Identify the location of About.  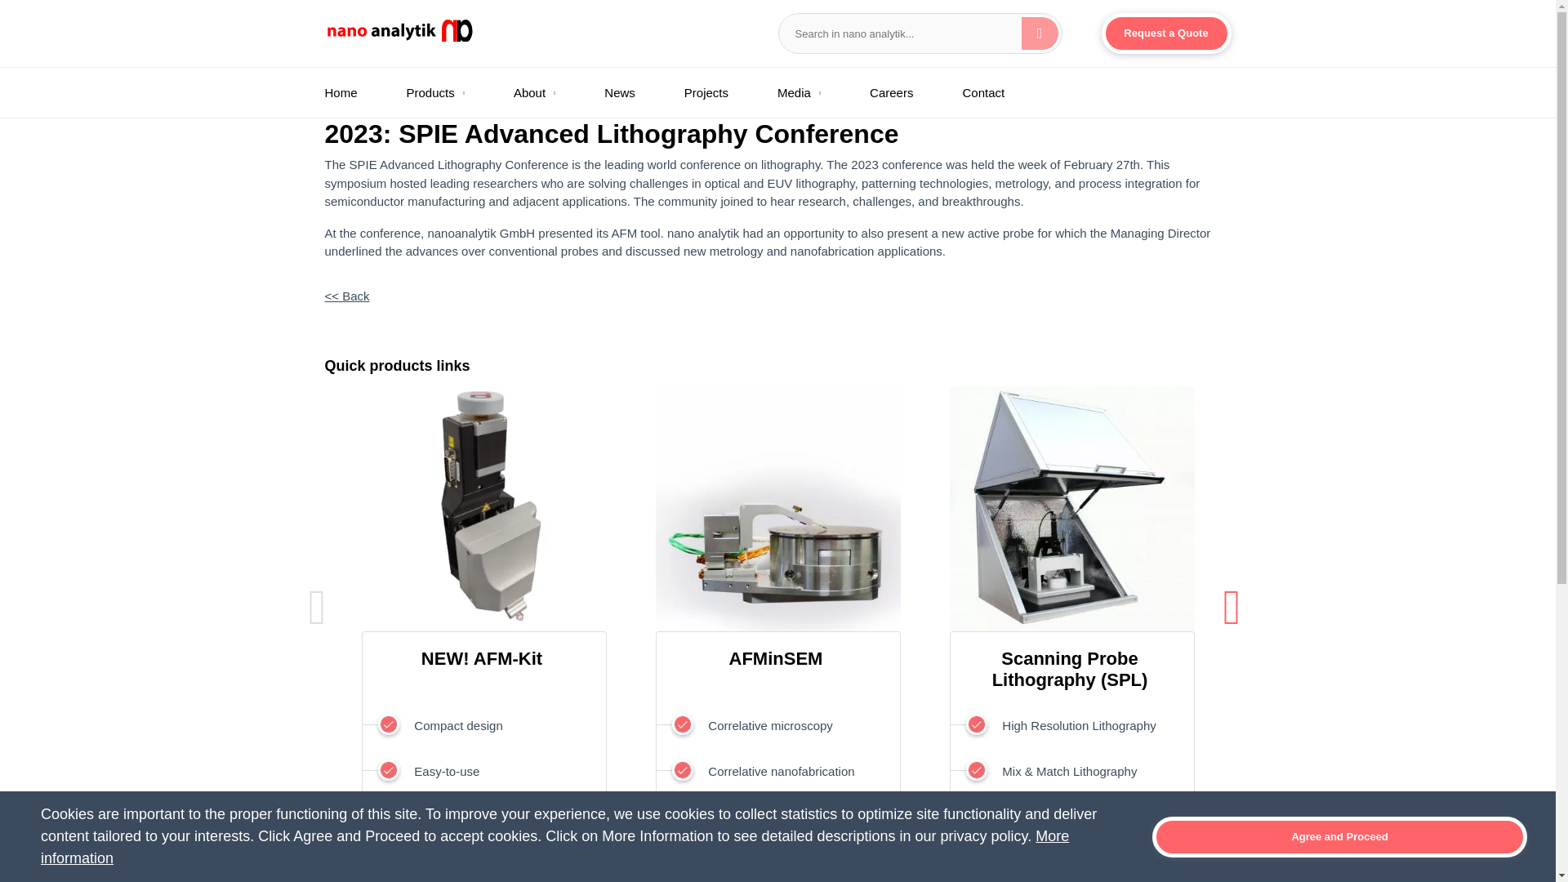
(542, 96).